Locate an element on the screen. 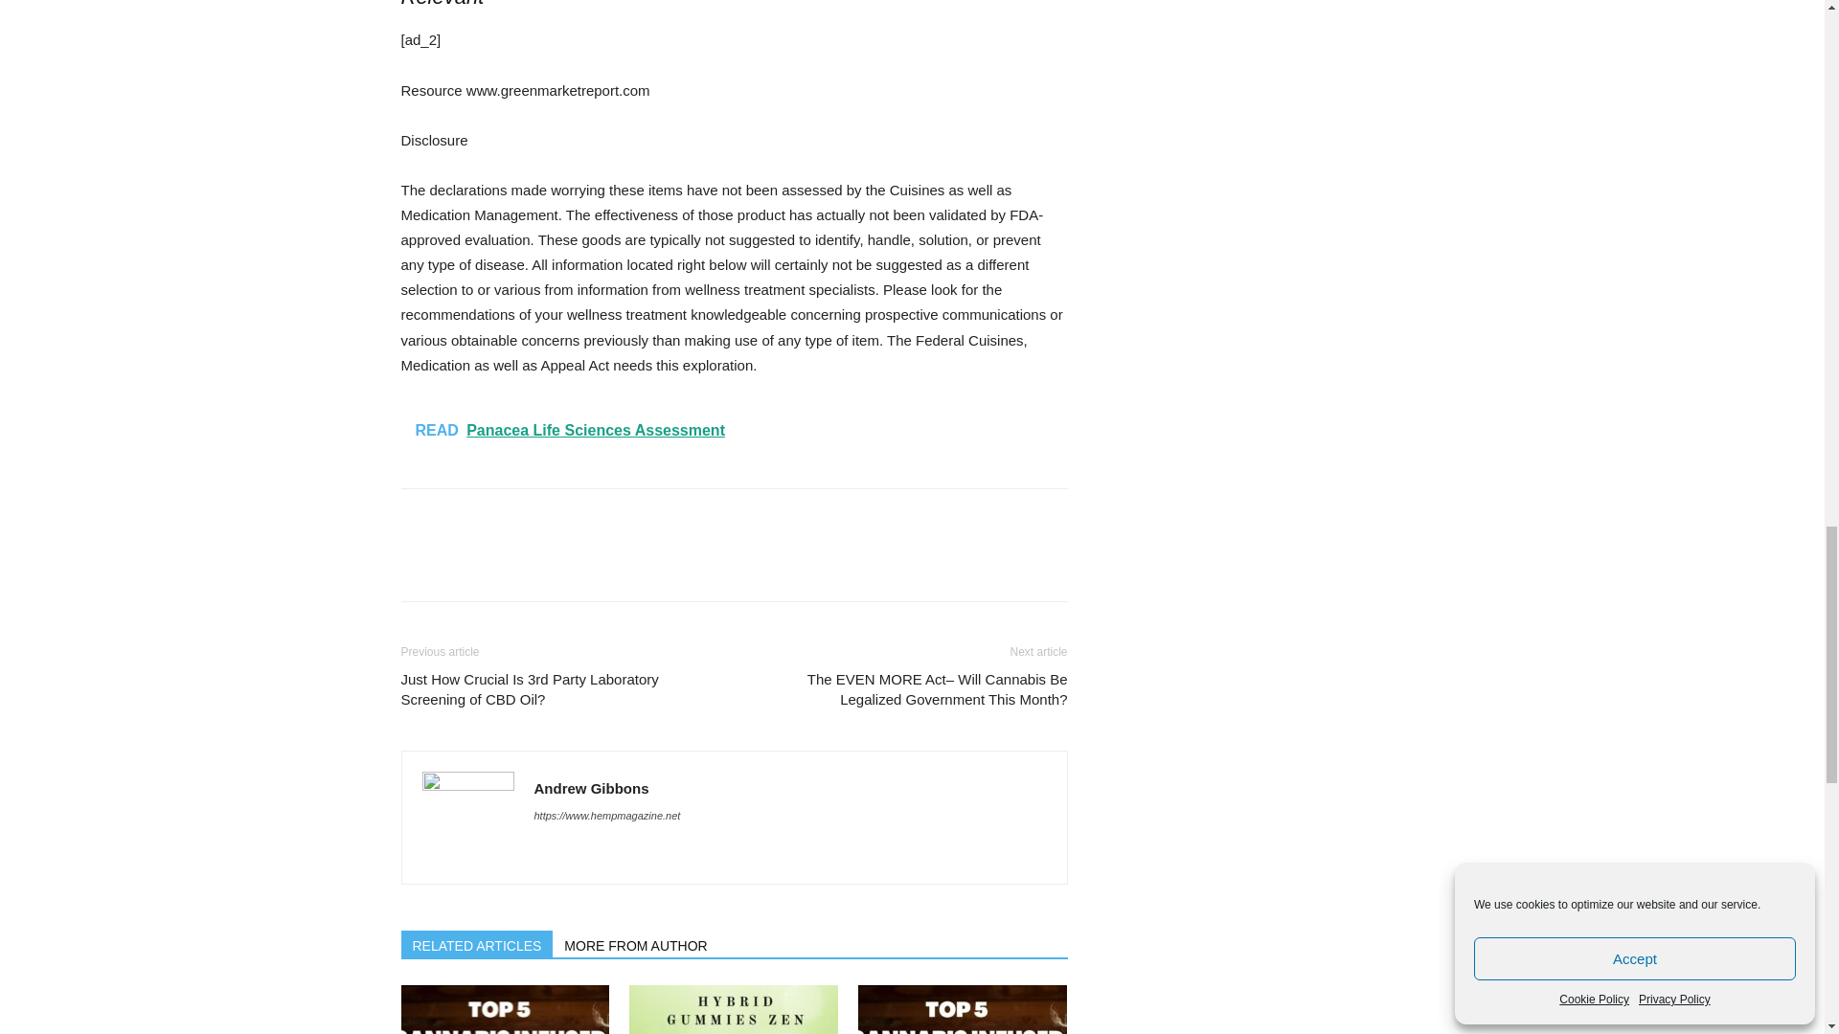  High 5 Hashish-Infused Drinks is located at coordinates (962, 1009).